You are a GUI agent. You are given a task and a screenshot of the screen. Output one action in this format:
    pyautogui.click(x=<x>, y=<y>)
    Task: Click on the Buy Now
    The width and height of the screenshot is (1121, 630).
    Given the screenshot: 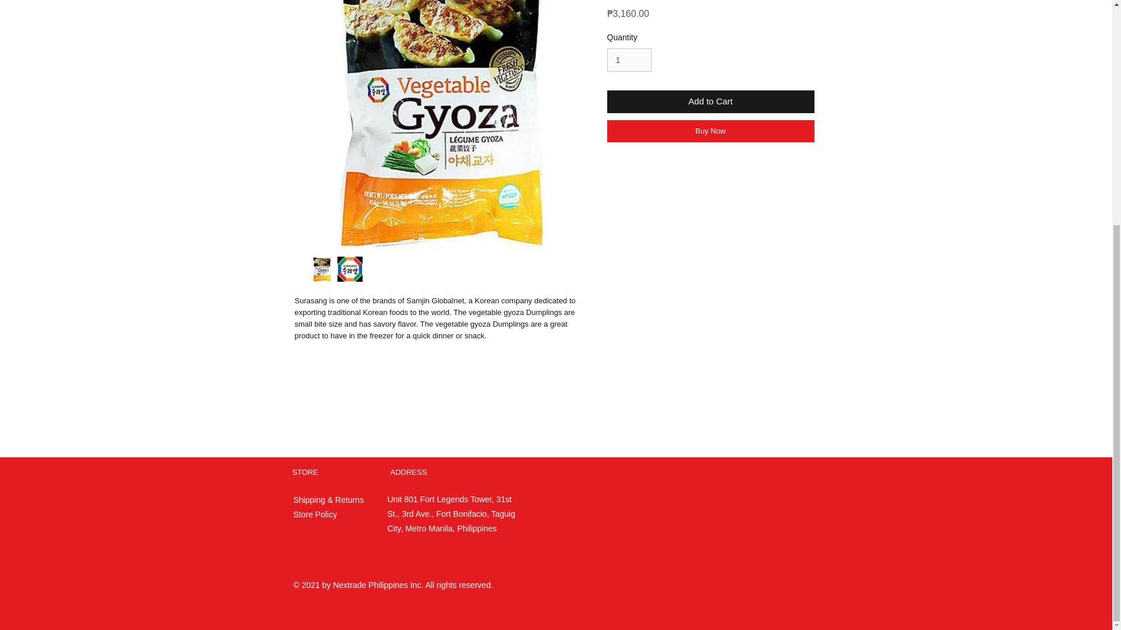 What is the action you would take?
    pyautogui.click(x=711, y=131)
    